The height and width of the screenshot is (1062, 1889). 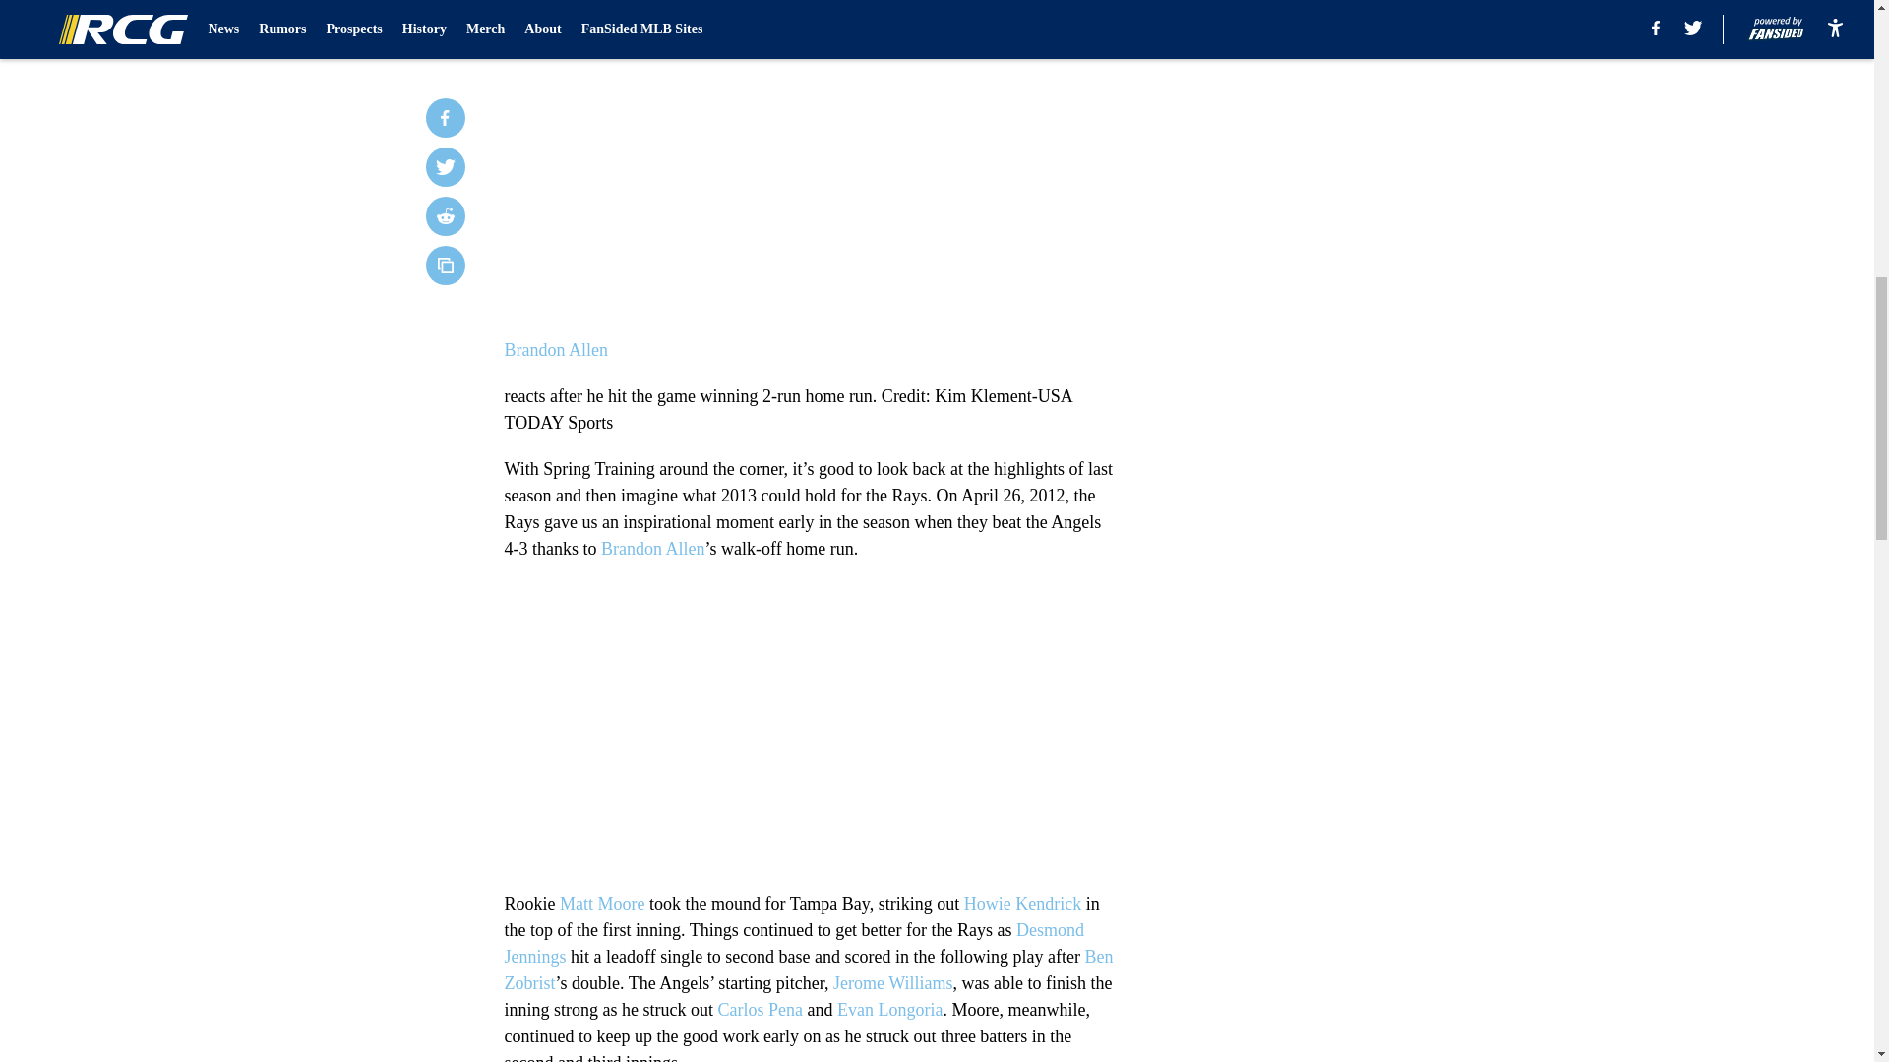 What do you see at coordinates (808, 970) in the screenshot?
I see `Ben Zobrist` at bounding box center [808, 970].